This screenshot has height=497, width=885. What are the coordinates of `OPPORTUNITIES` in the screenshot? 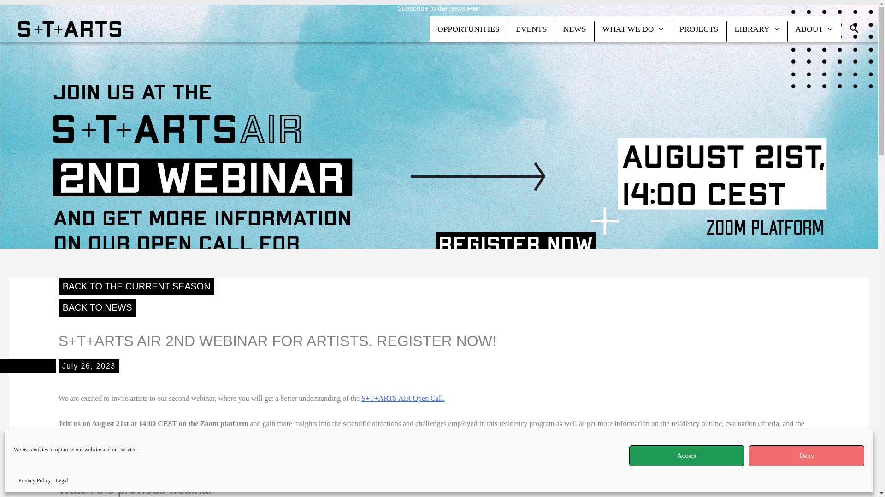 It's located at (468, 29).